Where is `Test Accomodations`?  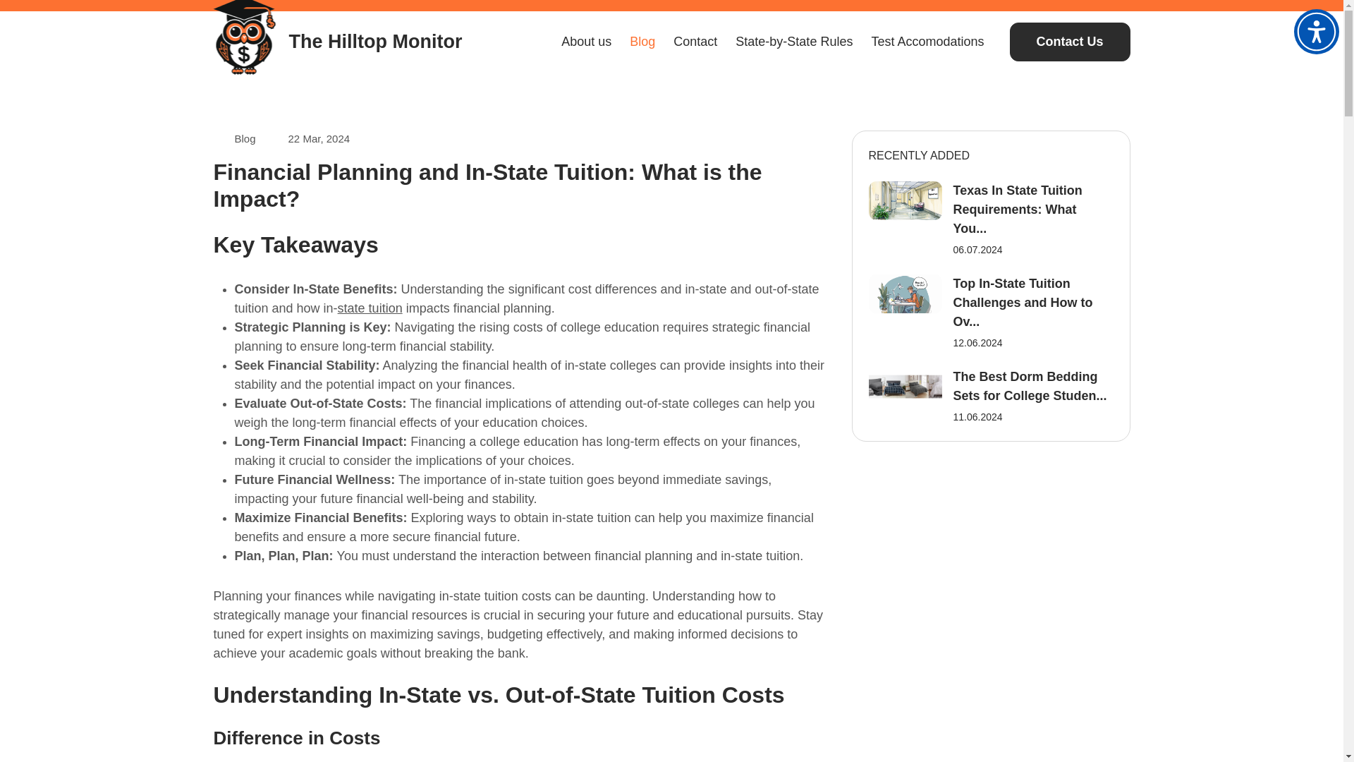
Test Accomodations is located at coordinates (927, 41).